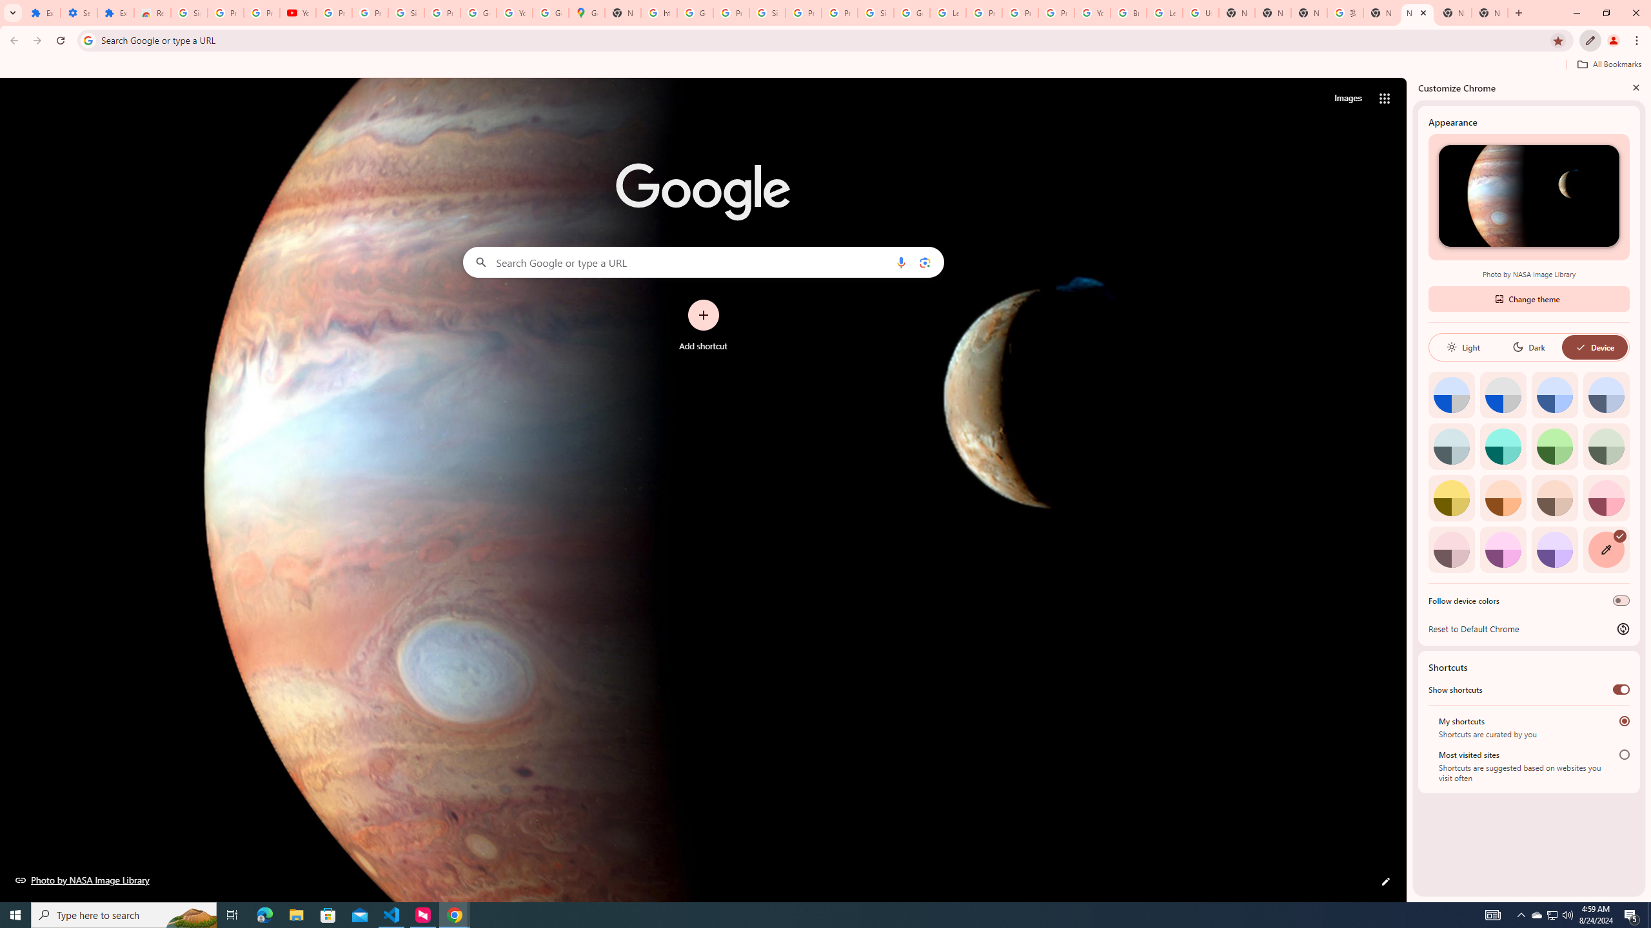  Describe the element at coordinates (1624, 754) in the screenshot. I see `Most visited sites` at that location.